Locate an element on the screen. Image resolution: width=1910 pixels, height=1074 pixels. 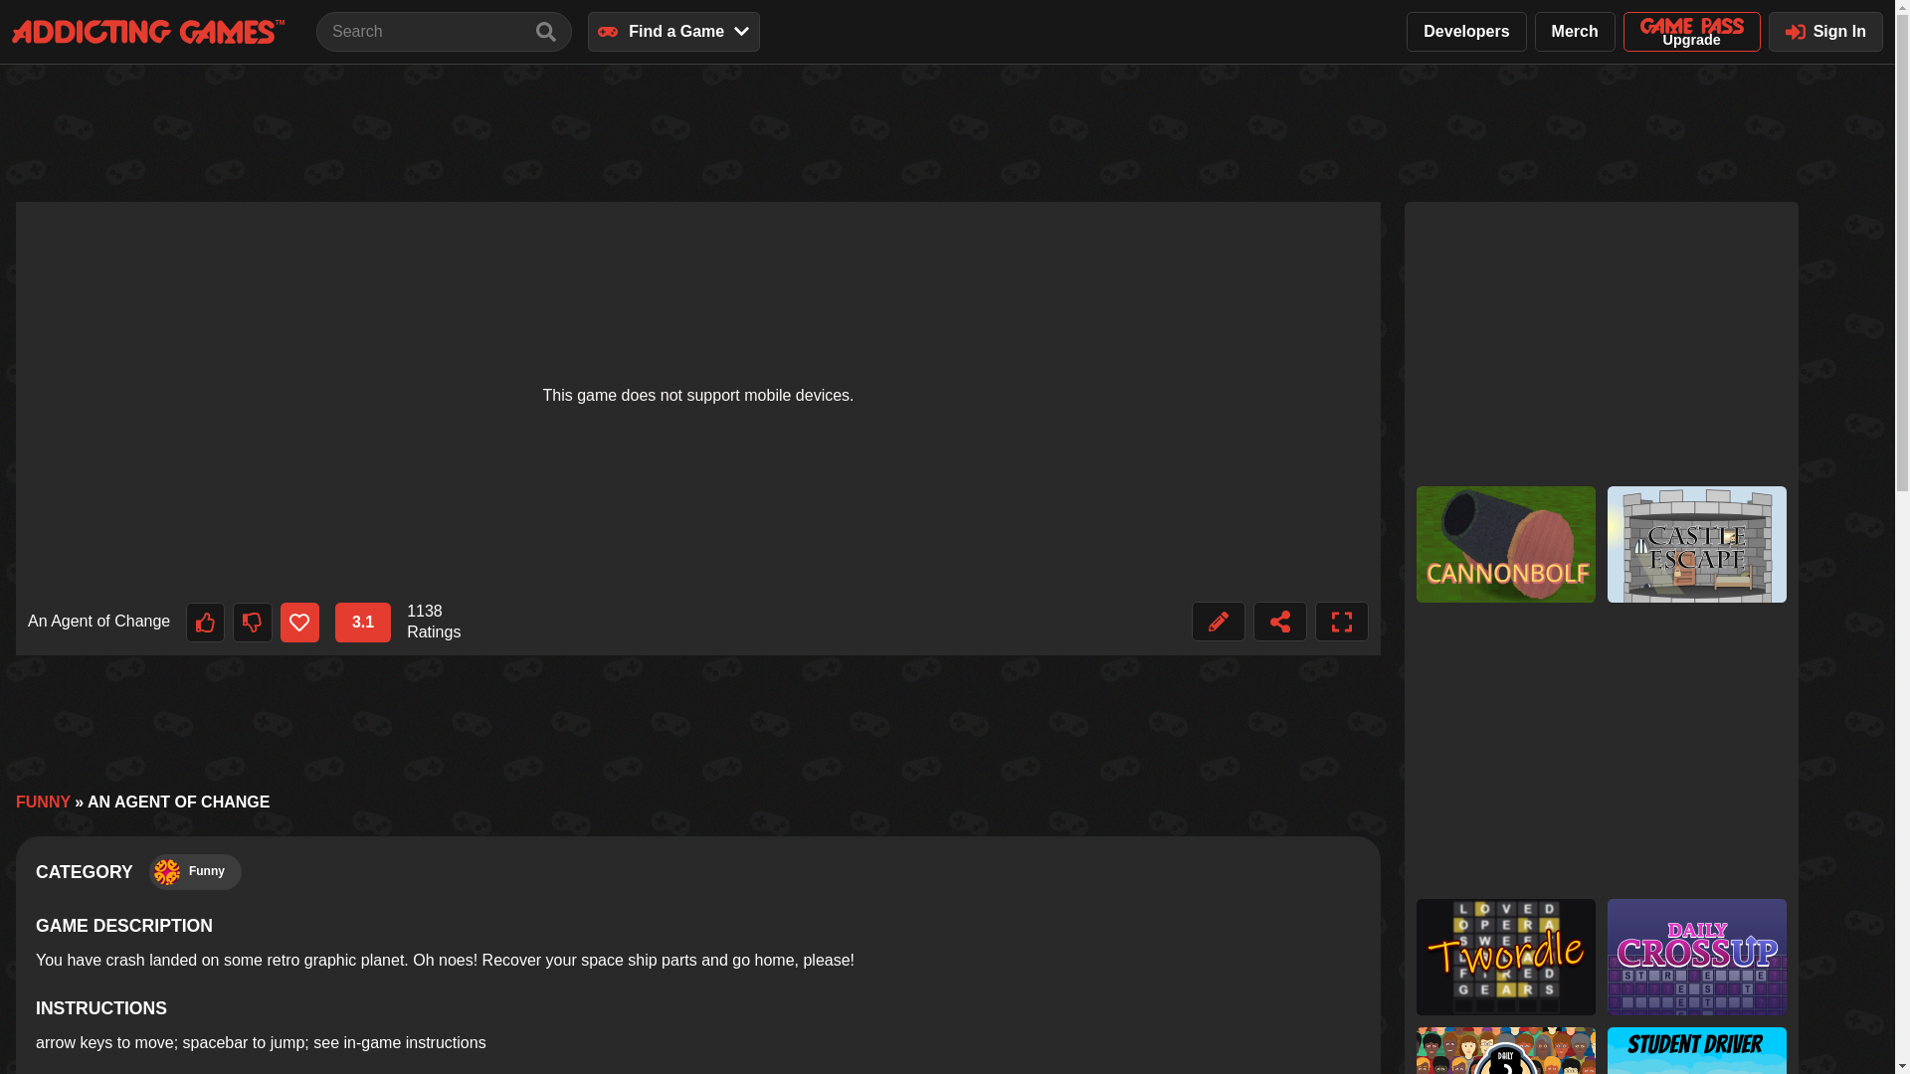
Merch is located at coordinates (1576, 31).